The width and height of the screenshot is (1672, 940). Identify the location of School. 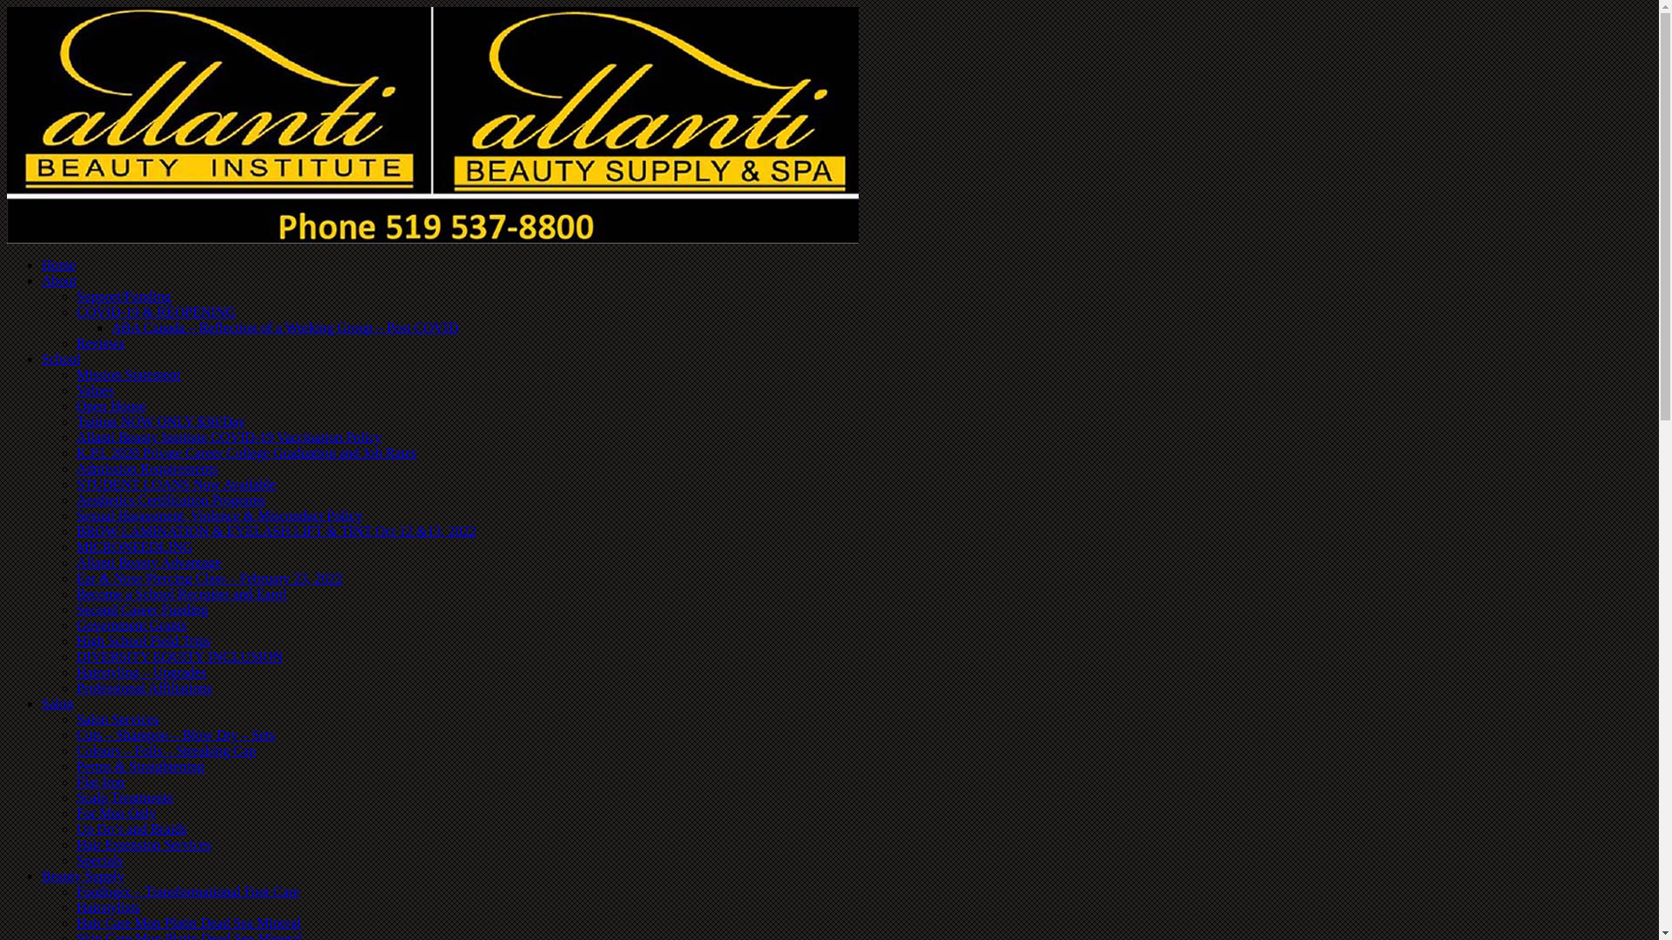
(61, 359).